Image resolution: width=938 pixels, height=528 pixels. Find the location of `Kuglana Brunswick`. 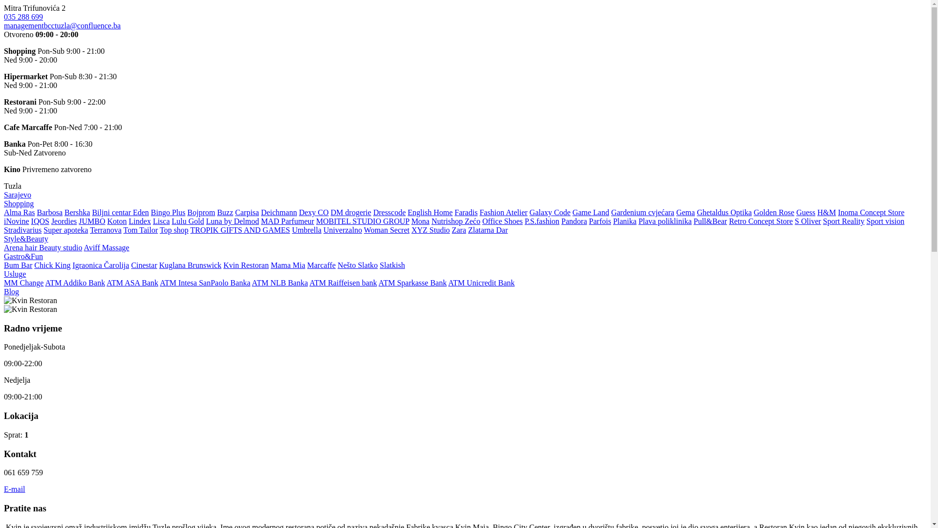

Kuglana Brunswick is located at coordinates (191, 265).